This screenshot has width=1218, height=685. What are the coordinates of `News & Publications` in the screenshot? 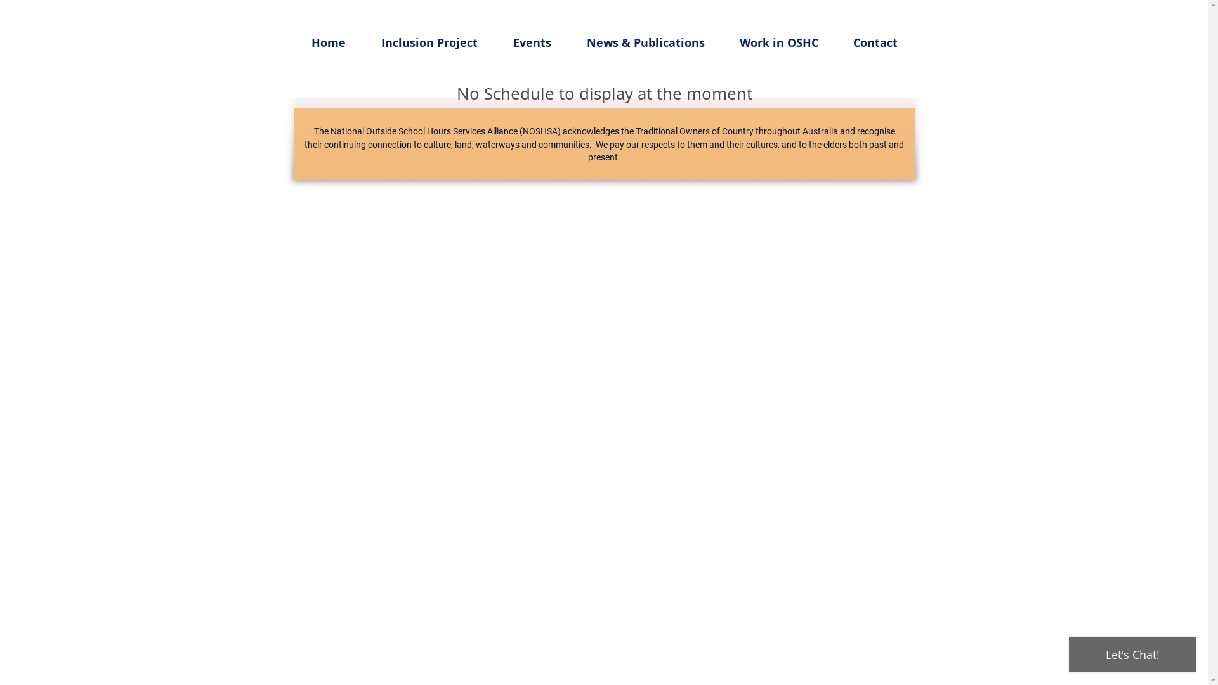 It's located at (645, 43).